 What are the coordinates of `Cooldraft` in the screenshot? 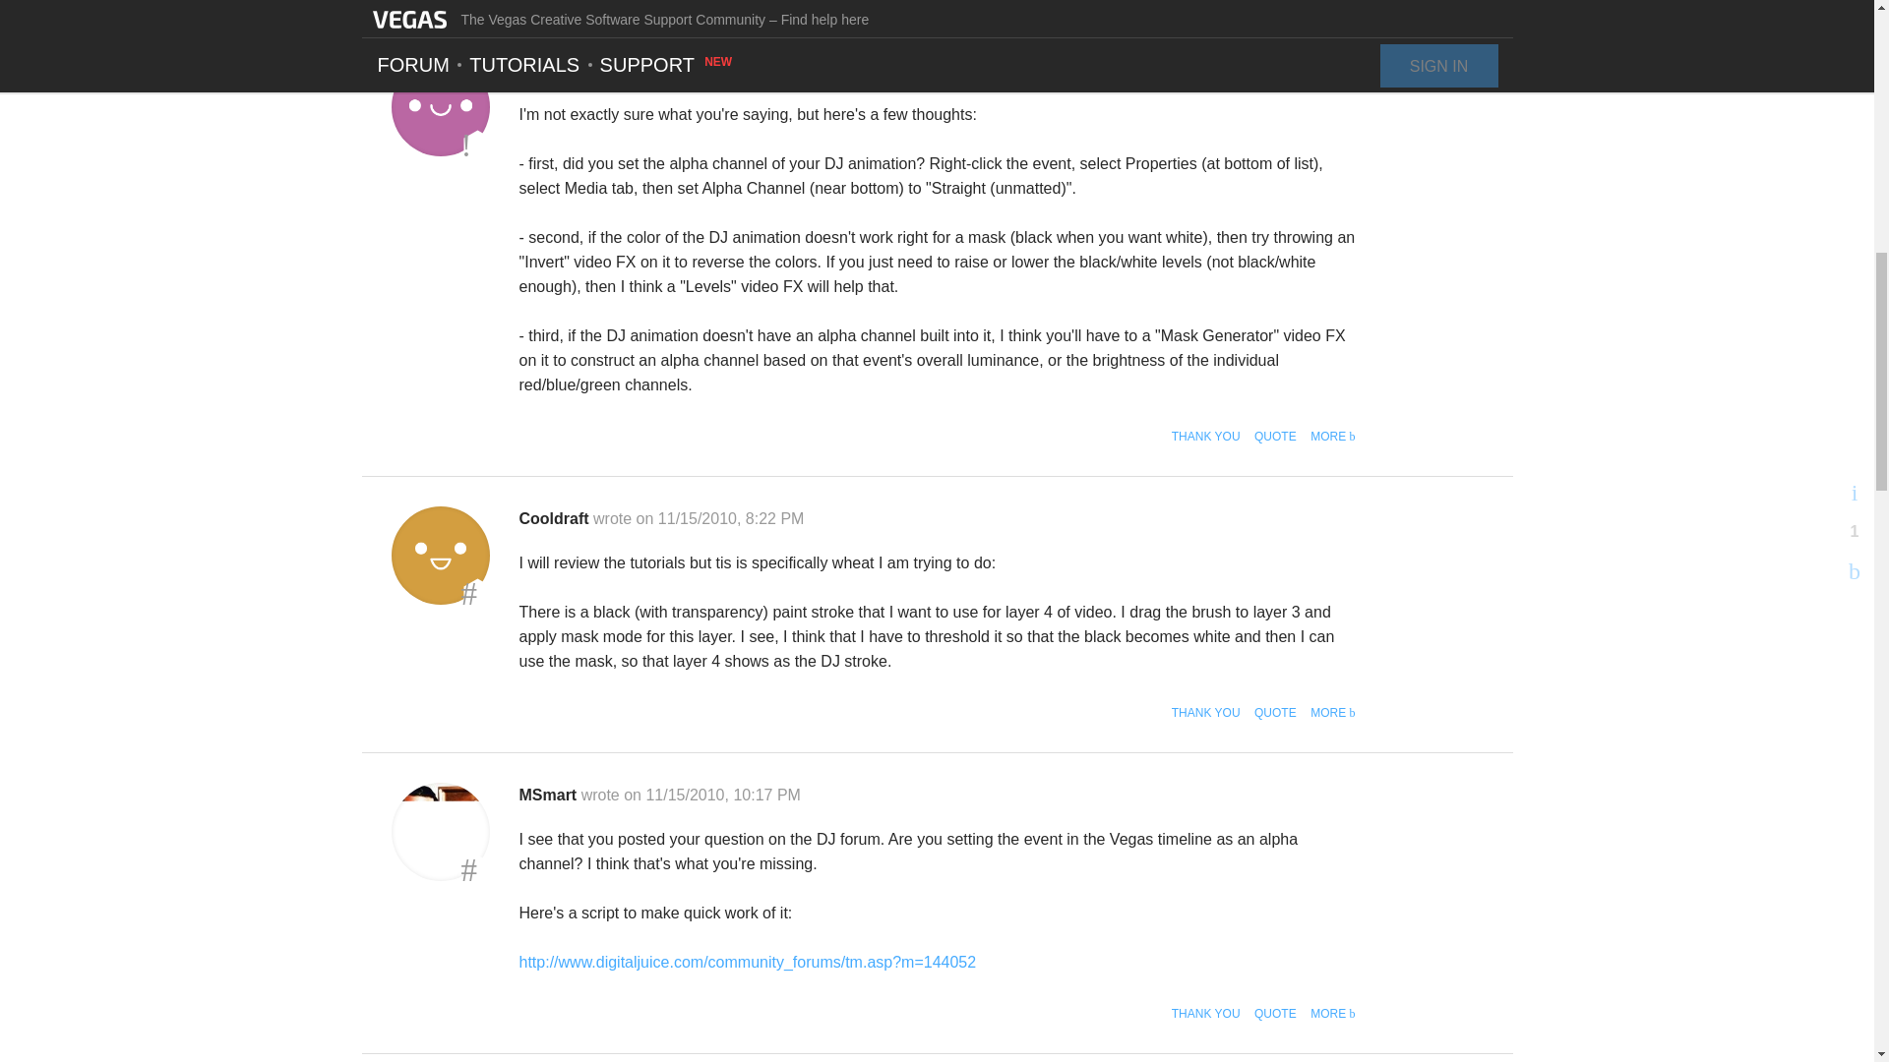 It's located at (440, 555).